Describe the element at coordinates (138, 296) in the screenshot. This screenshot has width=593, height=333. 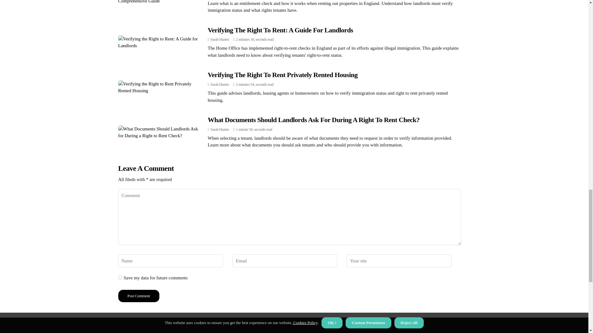
I see `Post Comment` at that location.